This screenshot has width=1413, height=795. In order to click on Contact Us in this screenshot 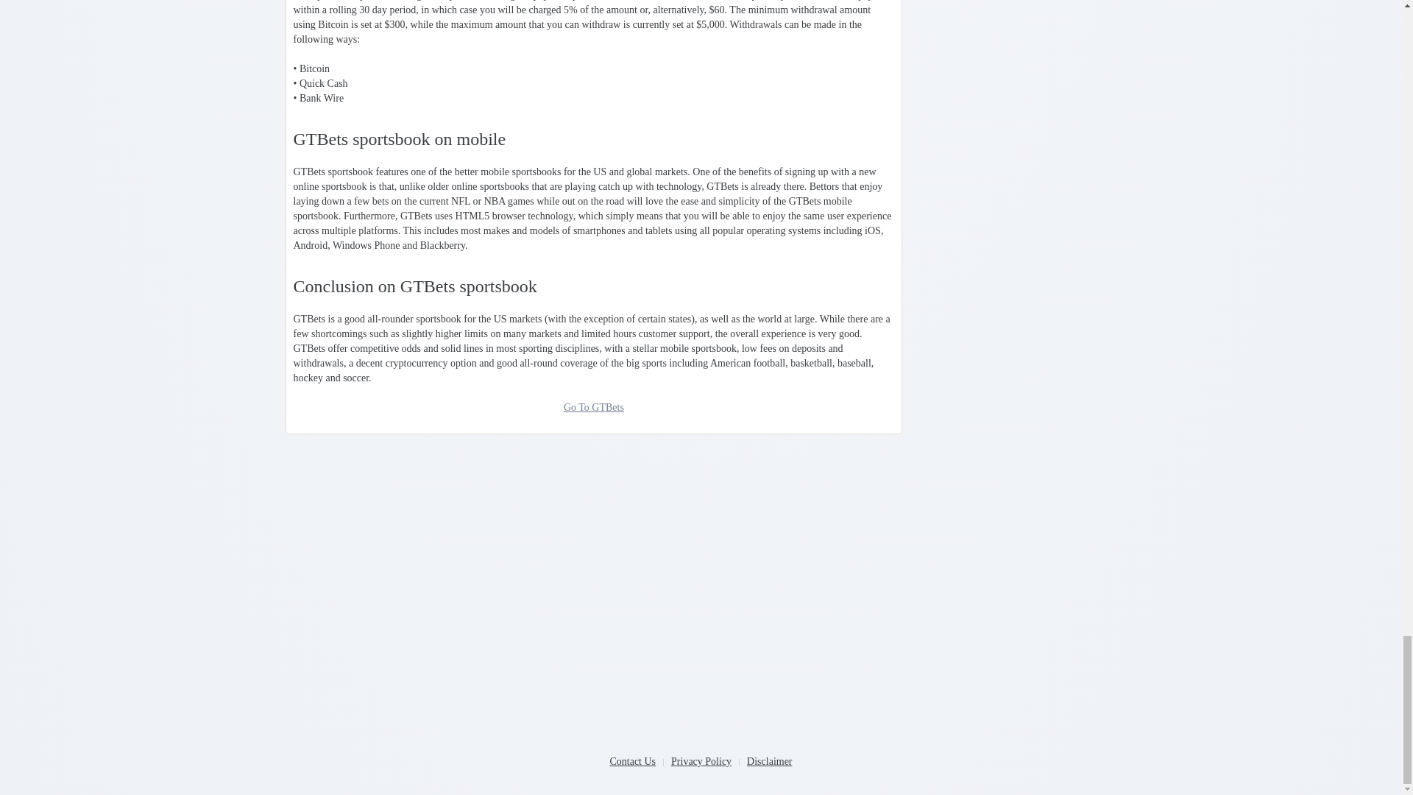, I will do `click(631, 761)`.